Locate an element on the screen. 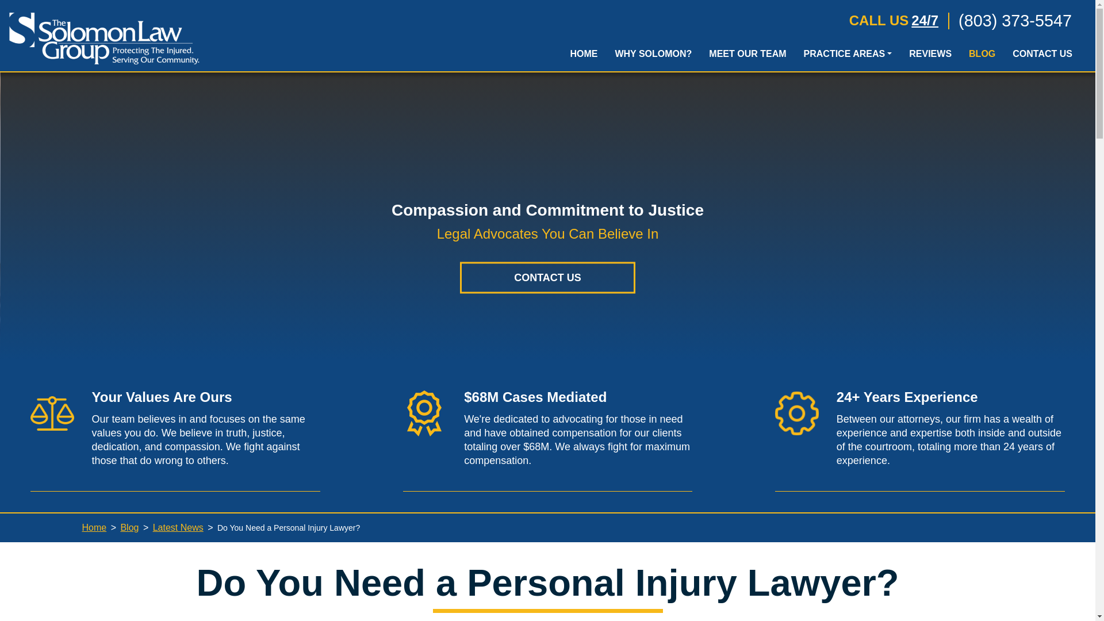  WHY SOLOMON? is located at coordinates (653, 56).